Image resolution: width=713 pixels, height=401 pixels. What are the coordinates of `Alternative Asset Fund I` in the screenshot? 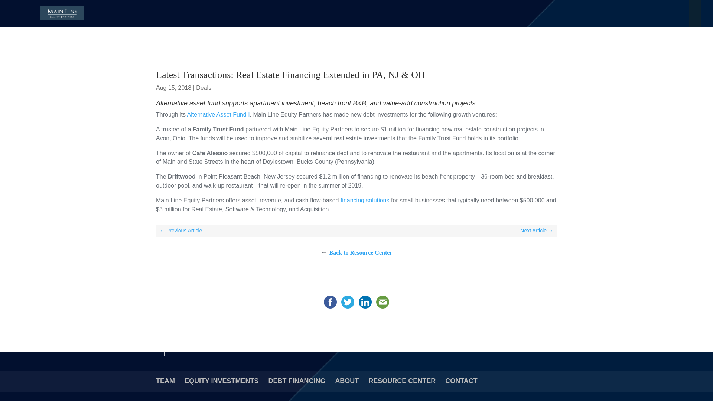 It's located at (218, 114).